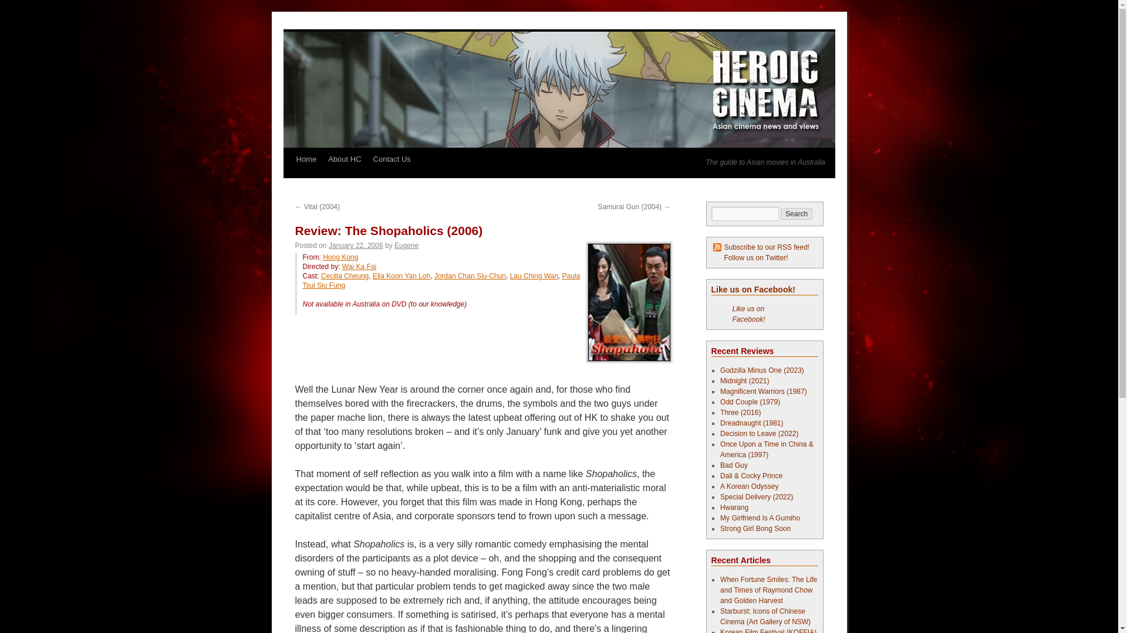  What do you see at coordinates (734, 465) in the screenshot?
I see `Bad Guy` at bounding box center [734, 465].